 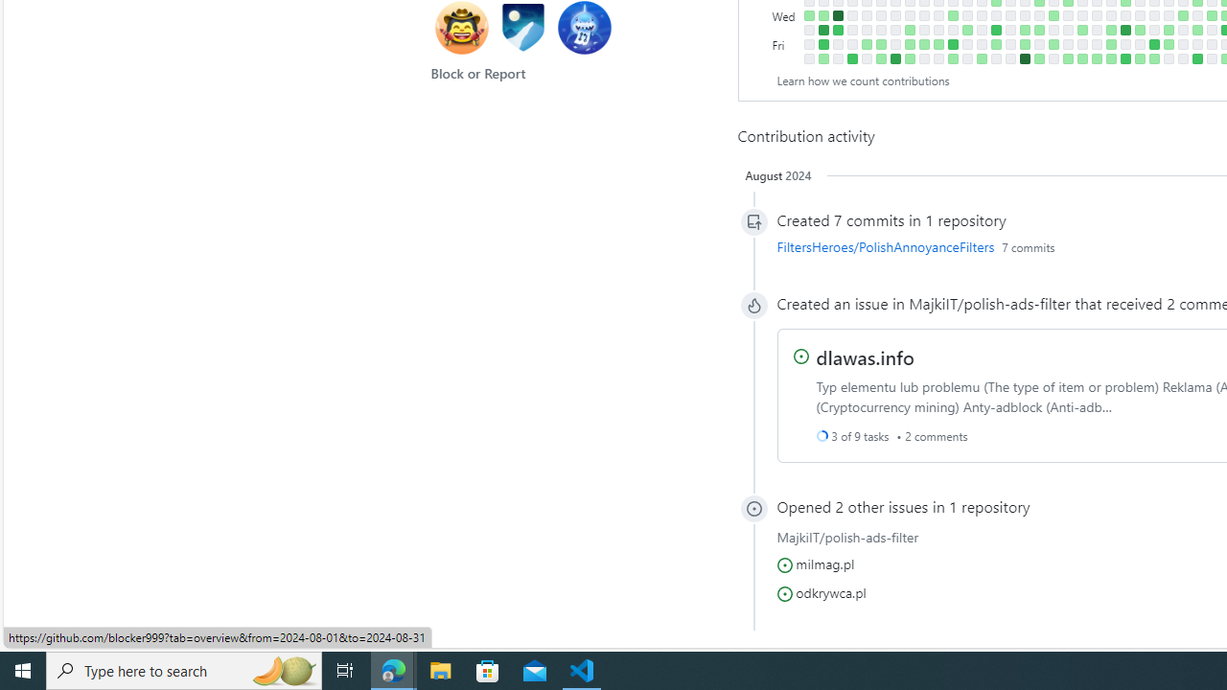 I want to click on No contributions on June 19th., so click(x=1154, y=15).